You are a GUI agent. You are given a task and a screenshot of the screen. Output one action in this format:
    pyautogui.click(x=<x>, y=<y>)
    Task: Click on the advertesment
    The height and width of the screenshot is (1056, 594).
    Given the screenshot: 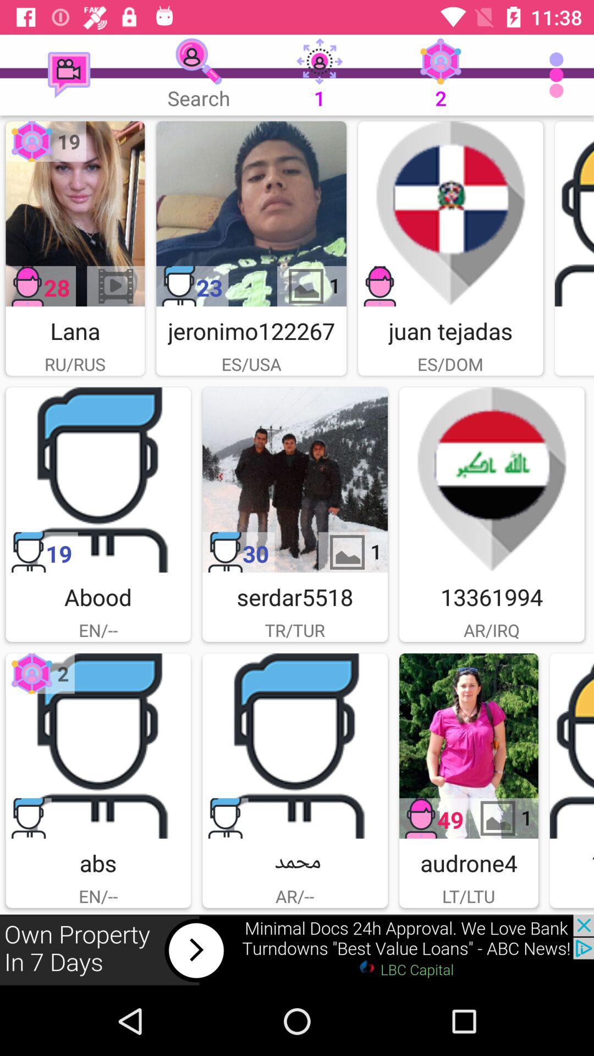 What is the action you would take?
    pyautogui.click(x=295, y=480)
    